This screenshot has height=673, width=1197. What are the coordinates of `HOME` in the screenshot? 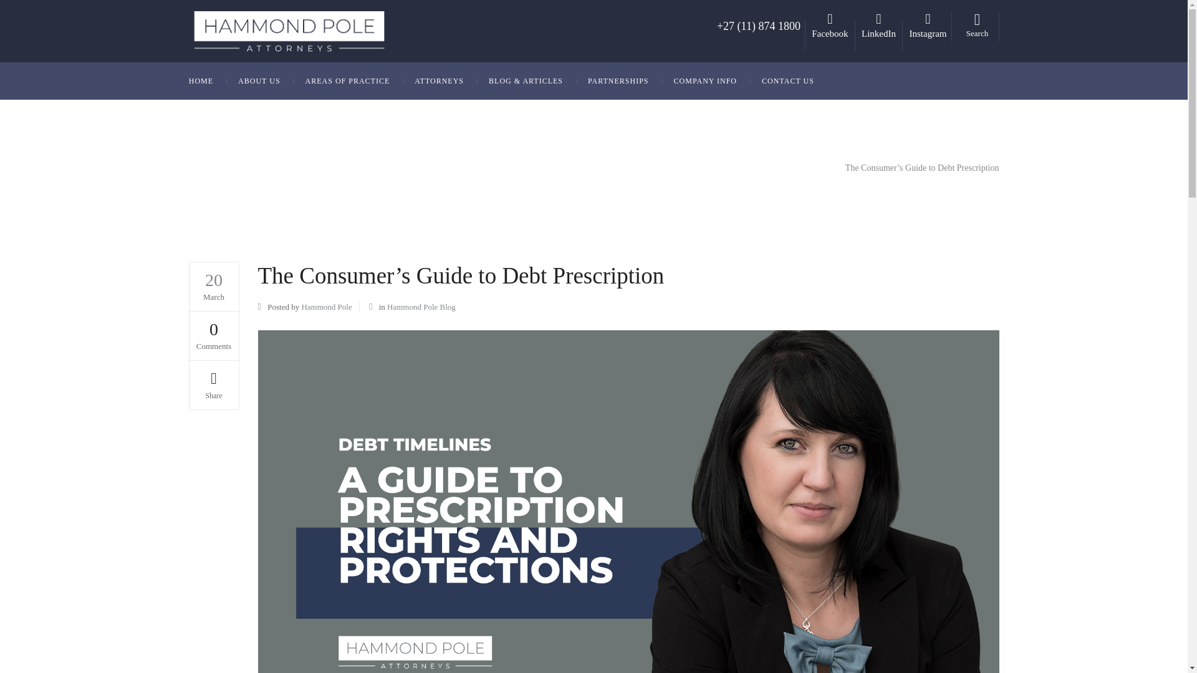 It's located at (207, 81).